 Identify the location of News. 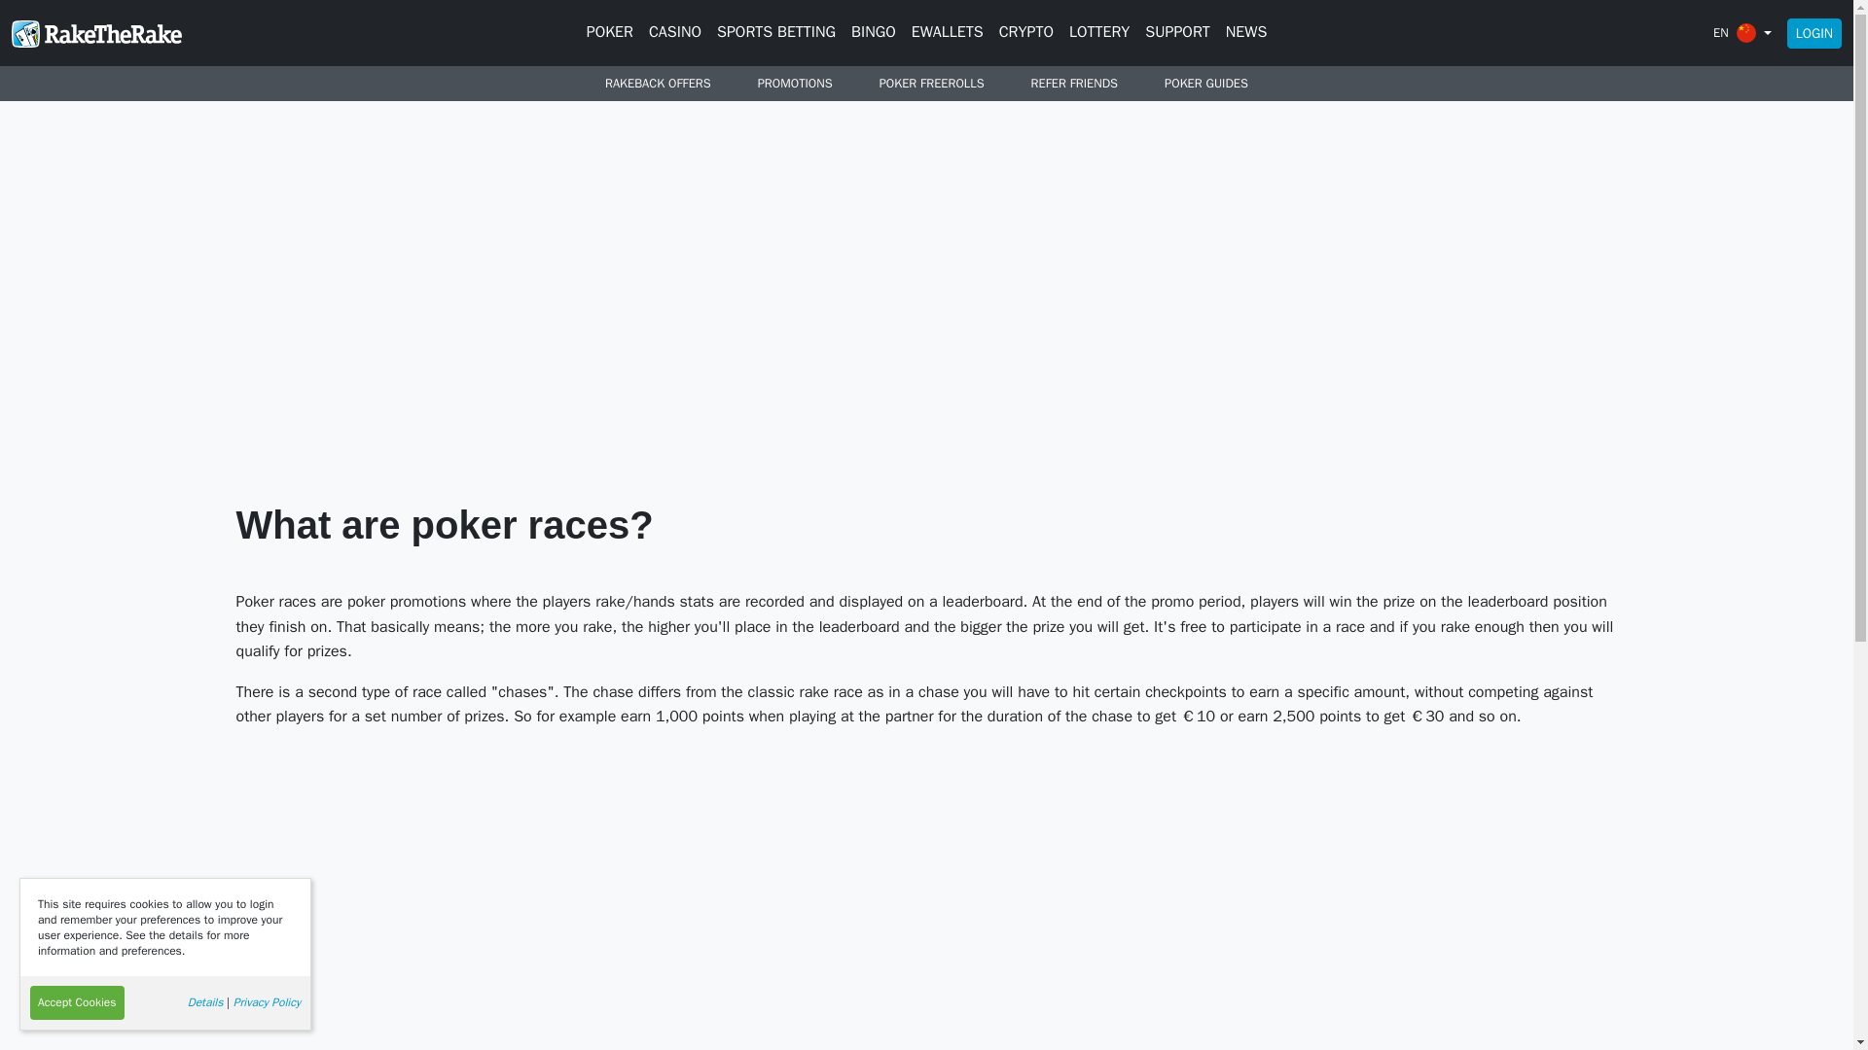
(1246, 33).